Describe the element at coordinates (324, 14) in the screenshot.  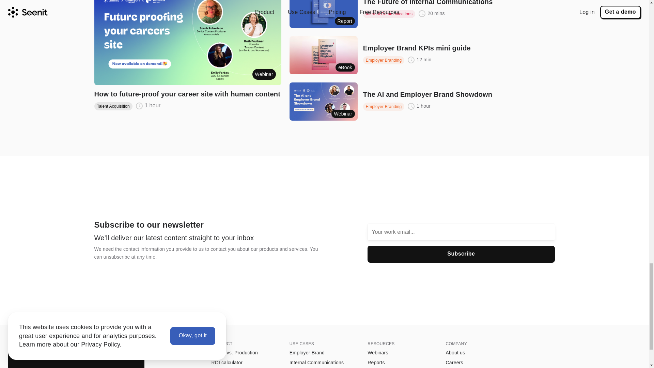
I see `Report` at that location.